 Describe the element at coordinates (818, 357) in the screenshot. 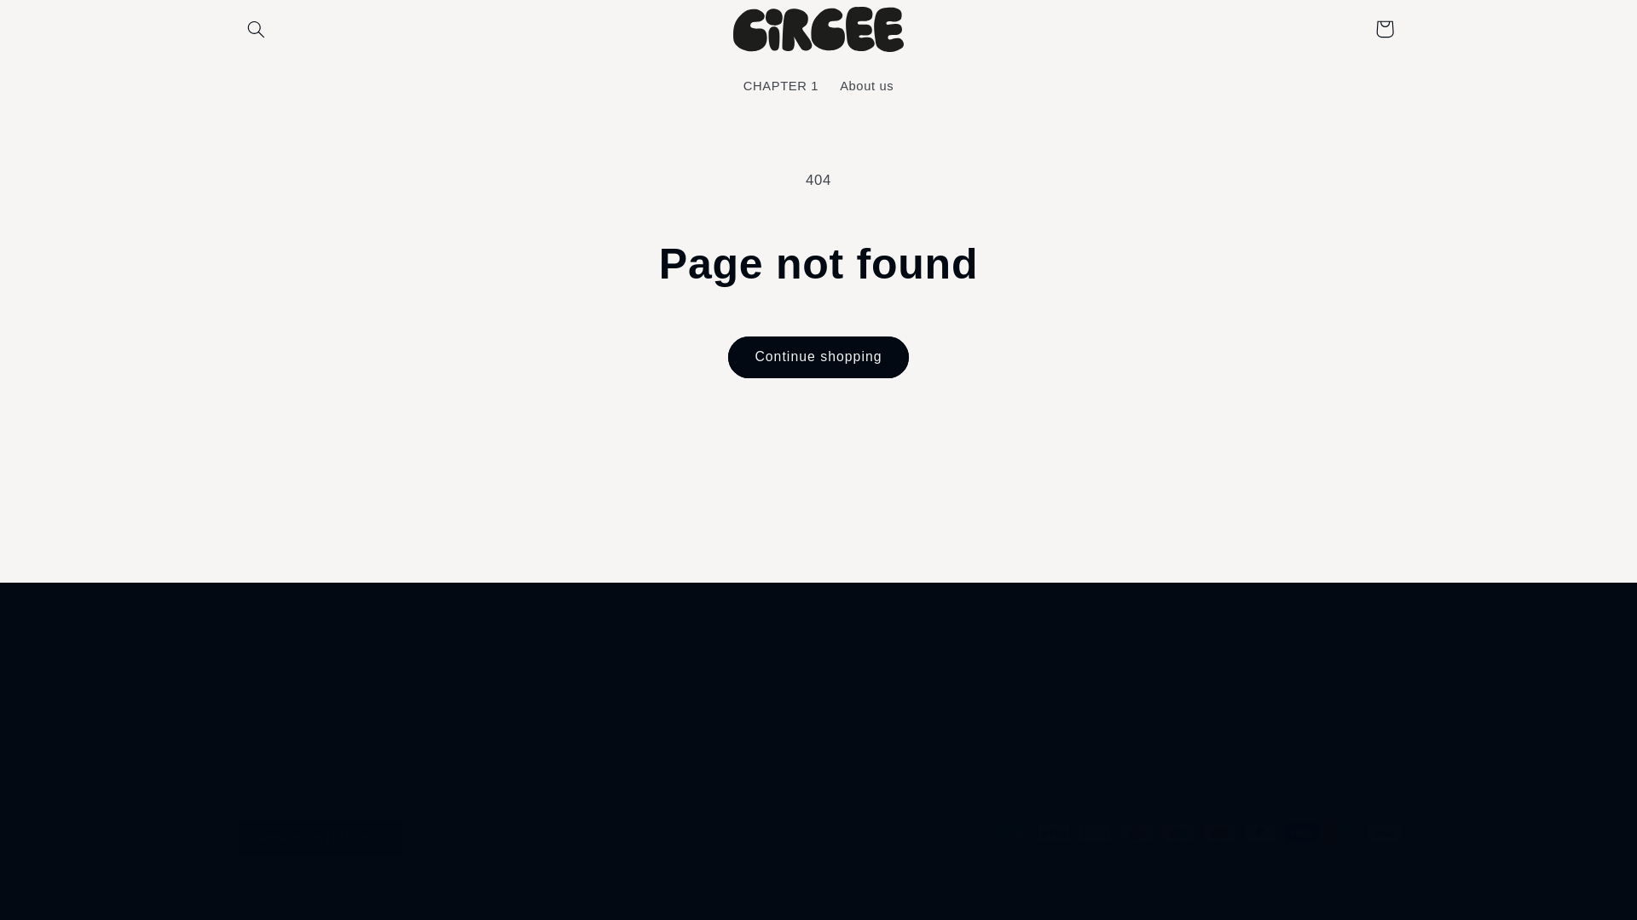

I see `Continue shopping` at that location.